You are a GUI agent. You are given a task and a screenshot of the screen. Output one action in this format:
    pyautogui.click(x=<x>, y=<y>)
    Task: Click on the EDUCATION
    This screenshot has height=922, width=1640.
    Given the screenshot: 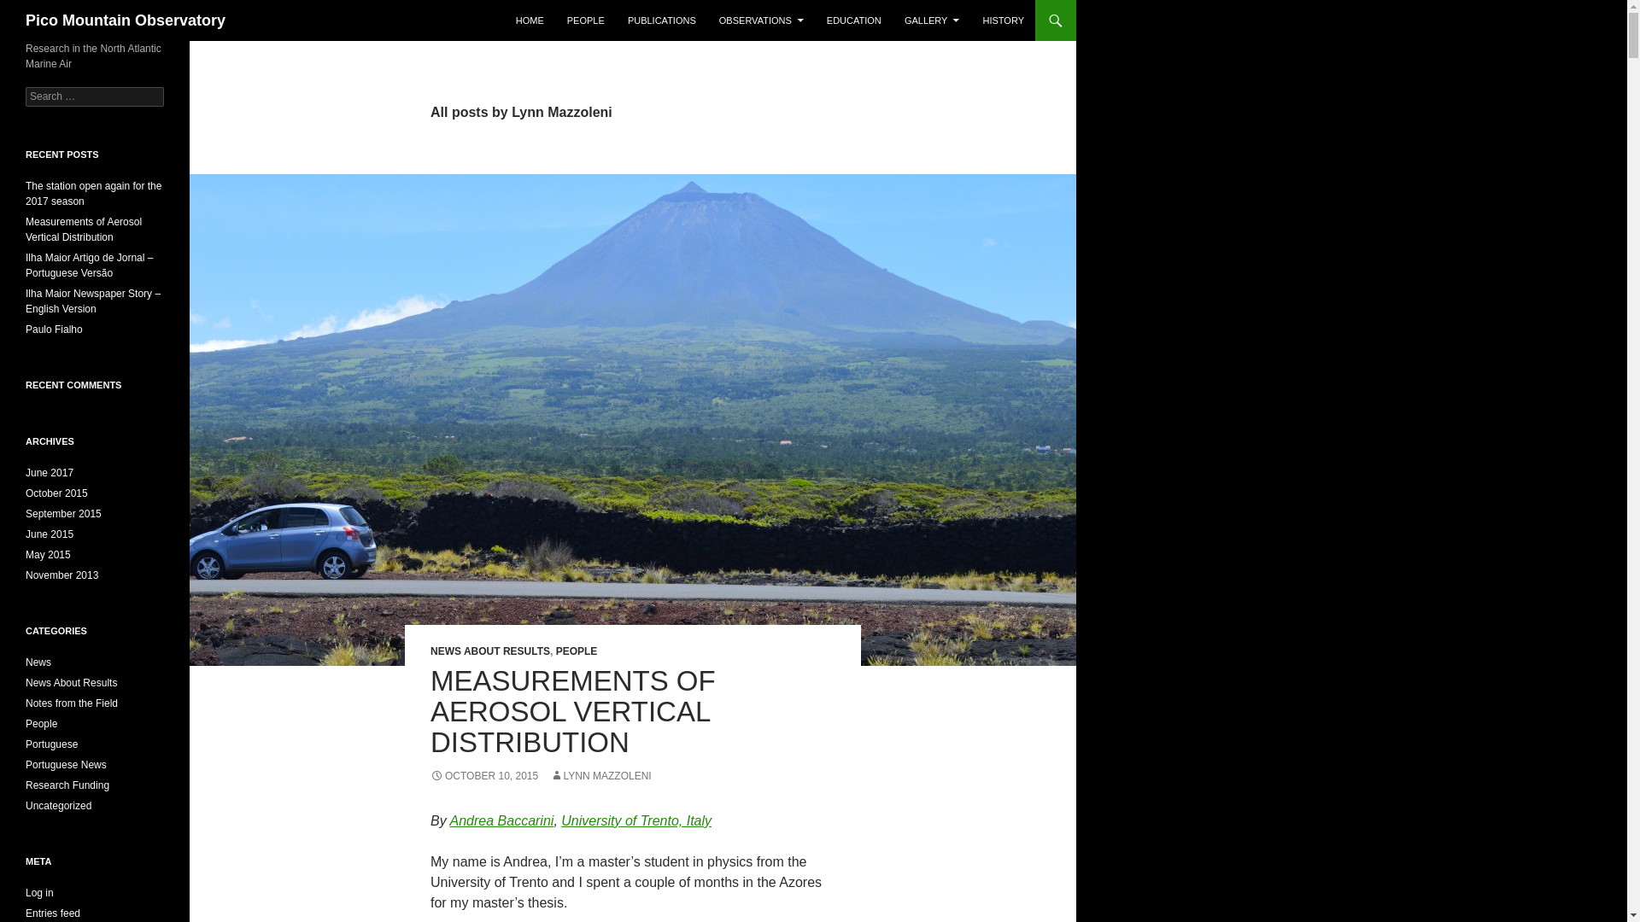 What is the action you would take?
    pyautogui.click(x=854, y=20)
    